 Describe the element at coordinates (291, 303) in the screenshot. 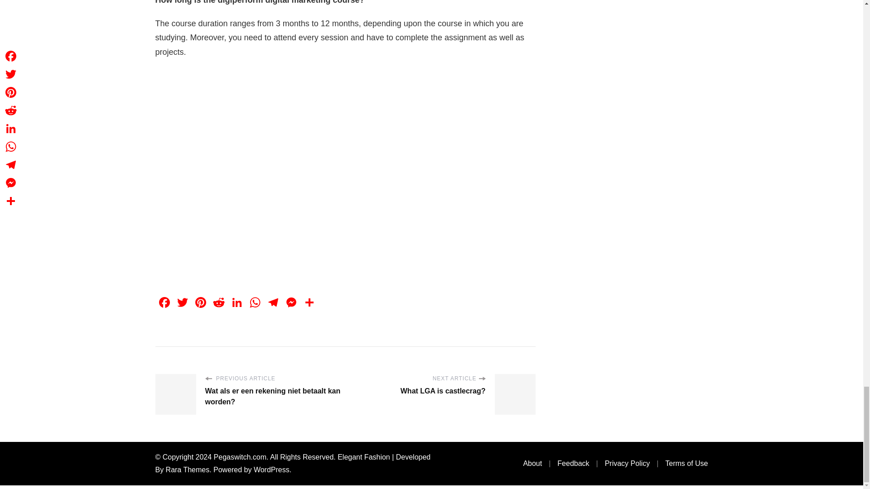

I see `Messenger` at that location.